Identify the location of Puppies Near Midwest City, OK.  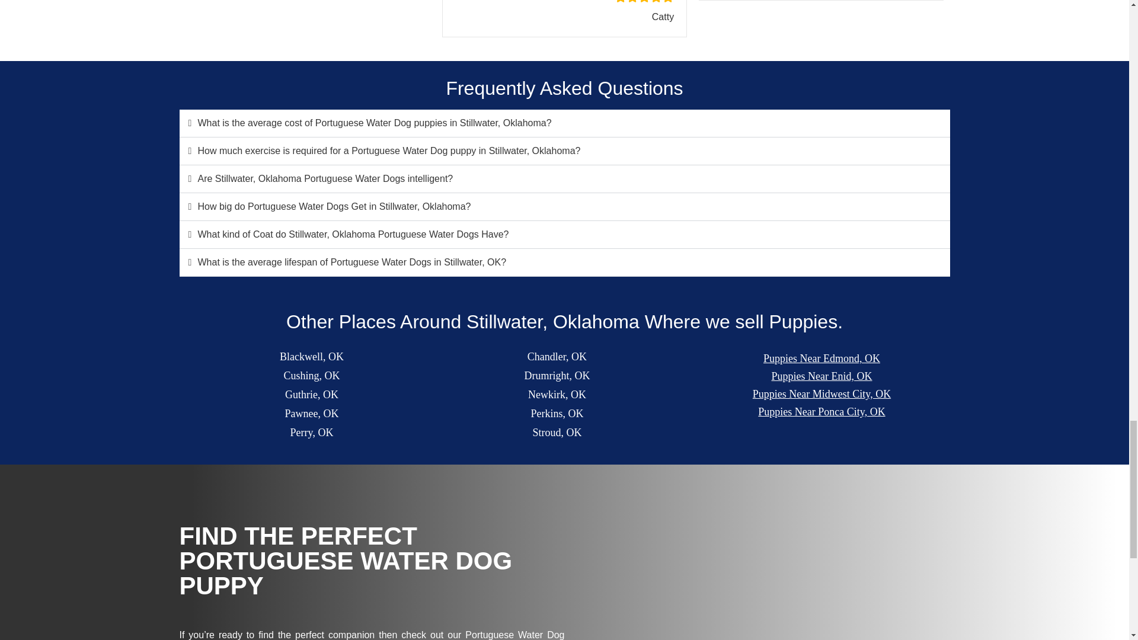
(821, 395).